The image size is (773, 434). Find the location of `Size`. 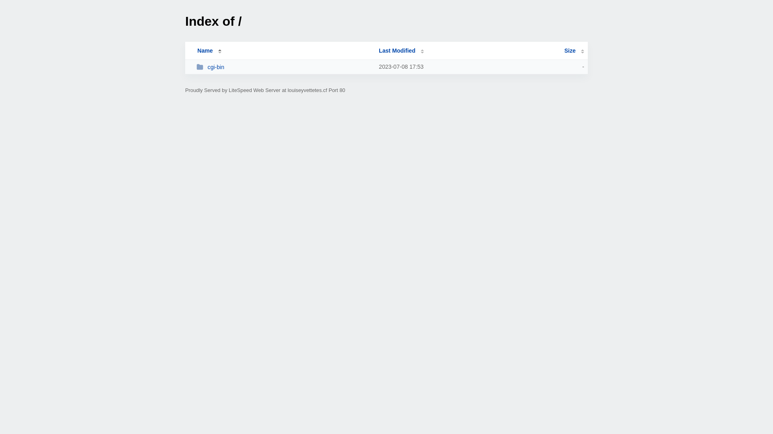

Size is located at coordinates (574, 51).